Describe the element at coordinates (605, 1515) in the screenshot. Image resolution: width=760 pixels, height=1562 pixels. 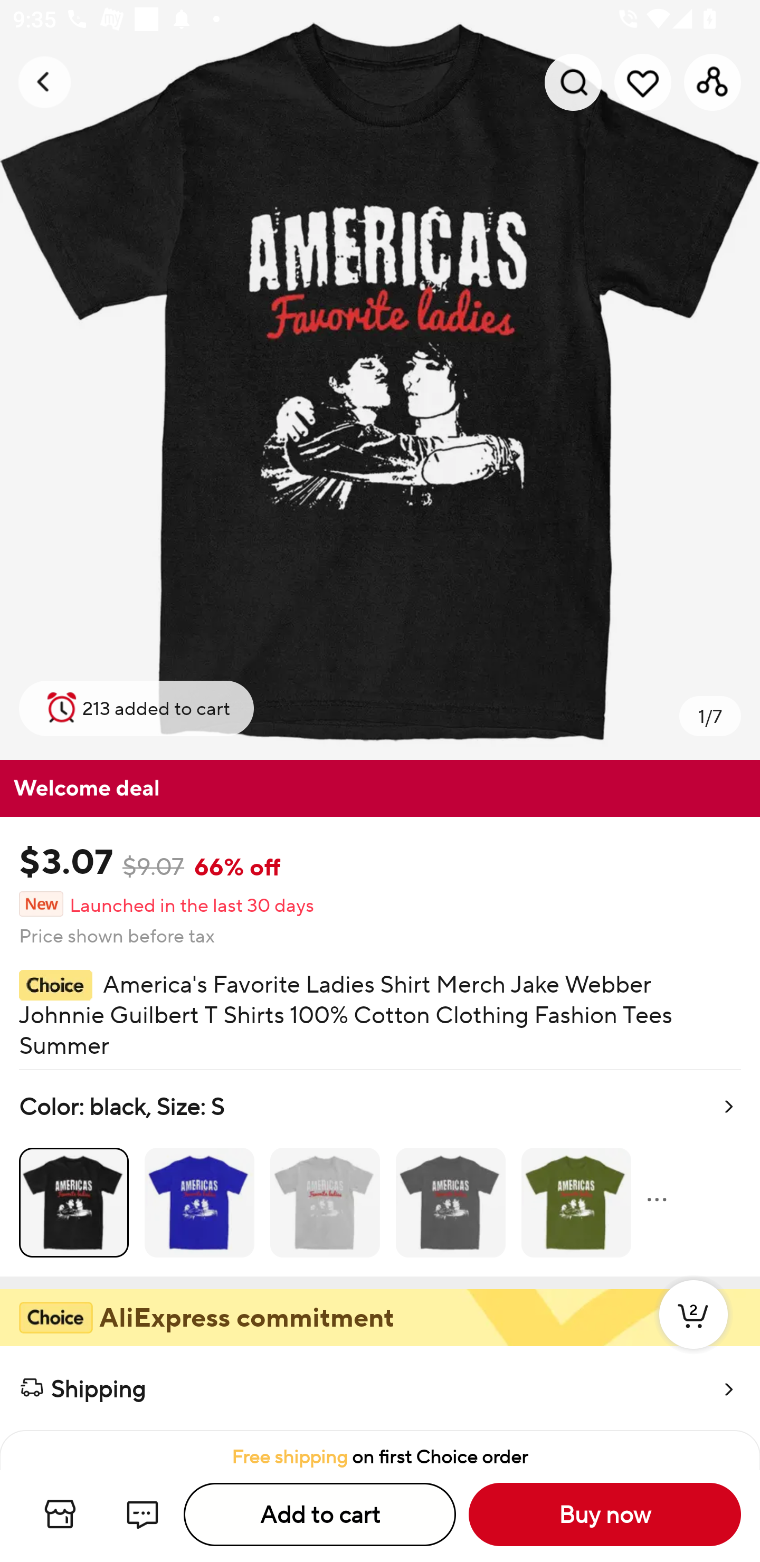
I see `Buy now` at that location.